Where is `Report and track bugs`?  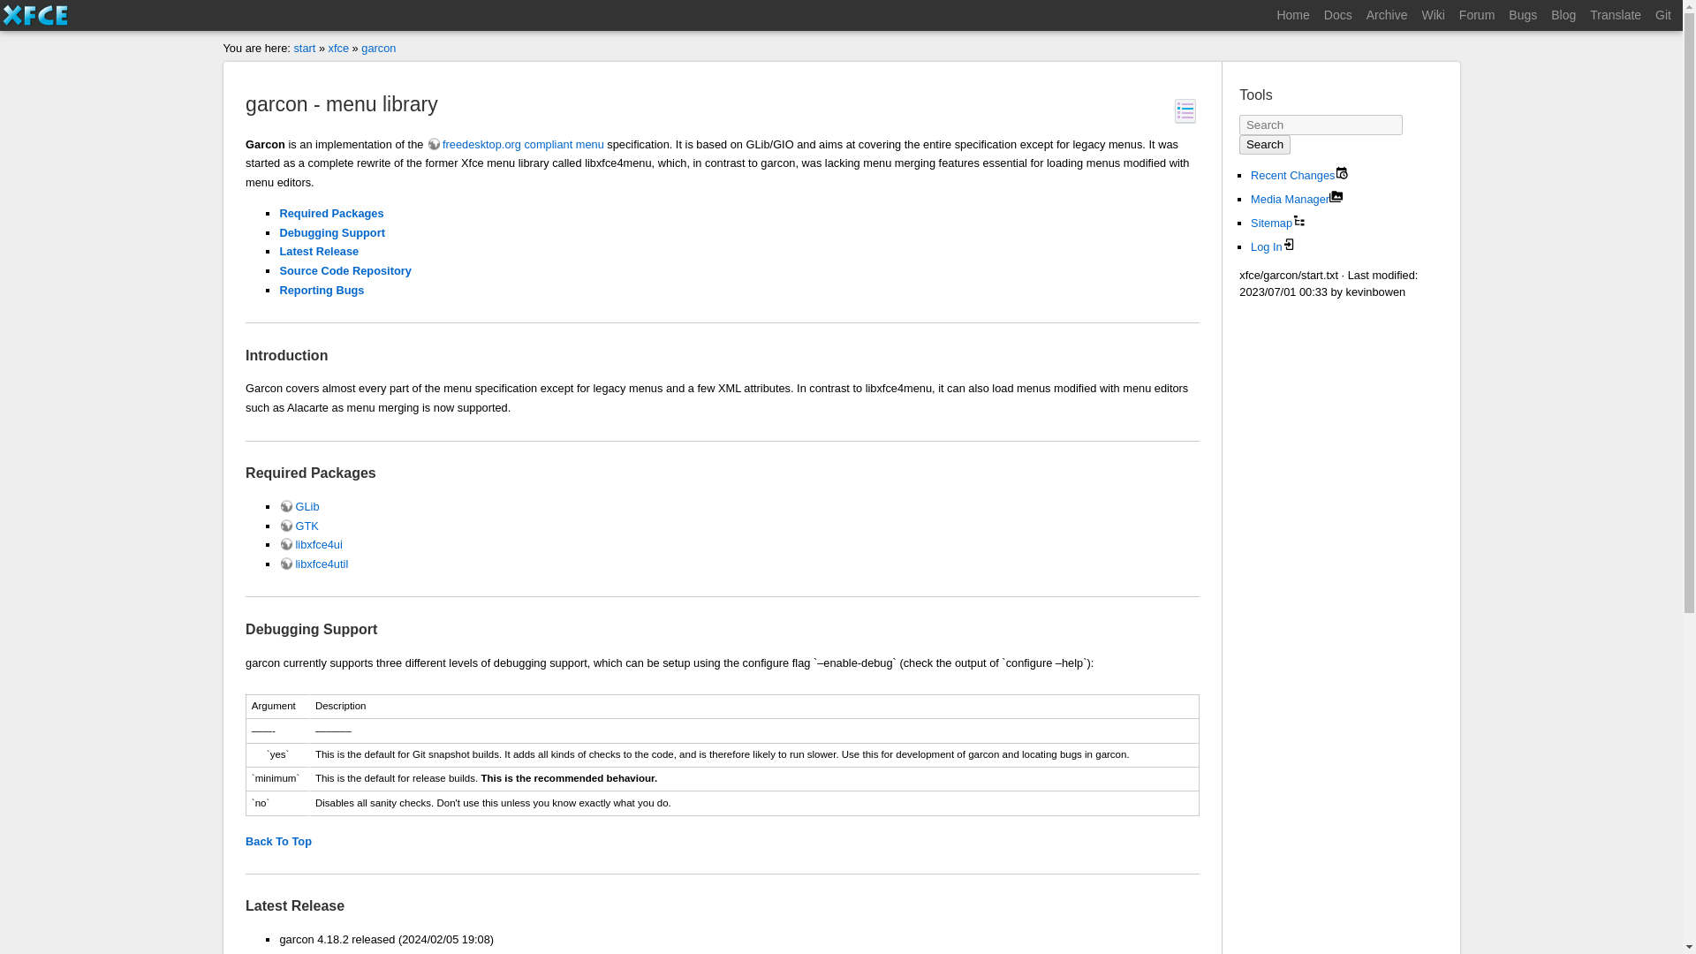 Report and track bugs is located at coordinates (1522, 16).